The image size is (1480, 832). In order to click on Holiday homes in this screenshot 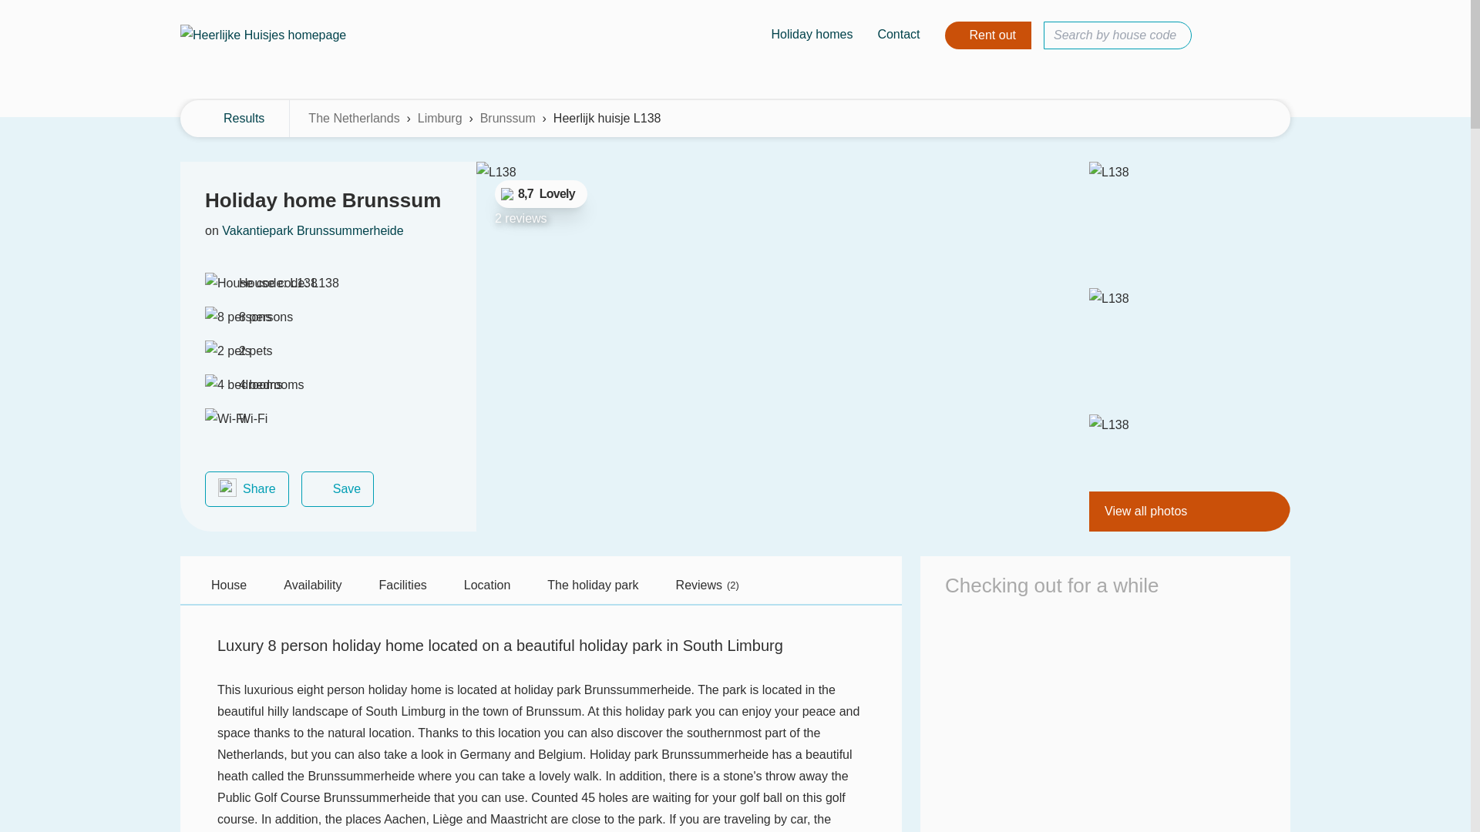, I will do `click(812, 35)`.